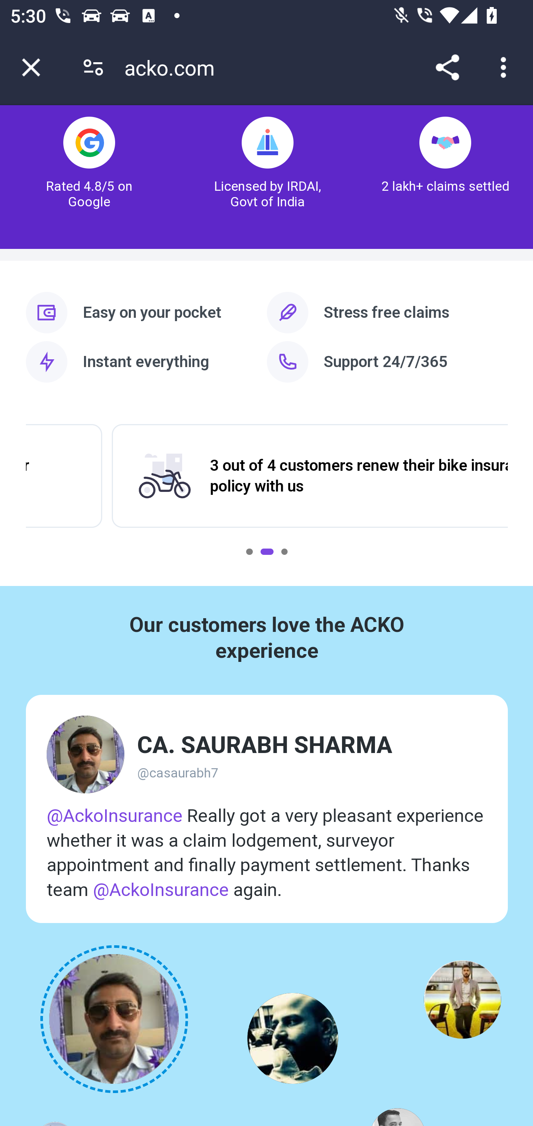 Image resolution: width=533 pixels, height=1126 pixels. What do you see at coordinates (174, 67) in the screenshot?
I see `acko.com` at bounding box center [174, 67].